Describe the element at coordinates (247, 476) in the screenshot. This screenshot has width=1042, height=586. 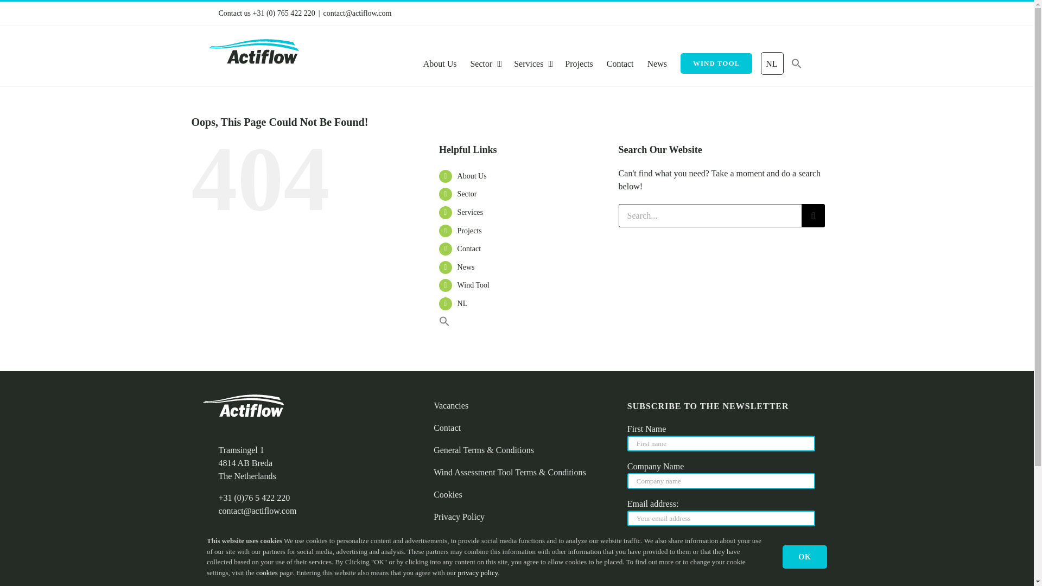
I see `The Netherlands` at that location.